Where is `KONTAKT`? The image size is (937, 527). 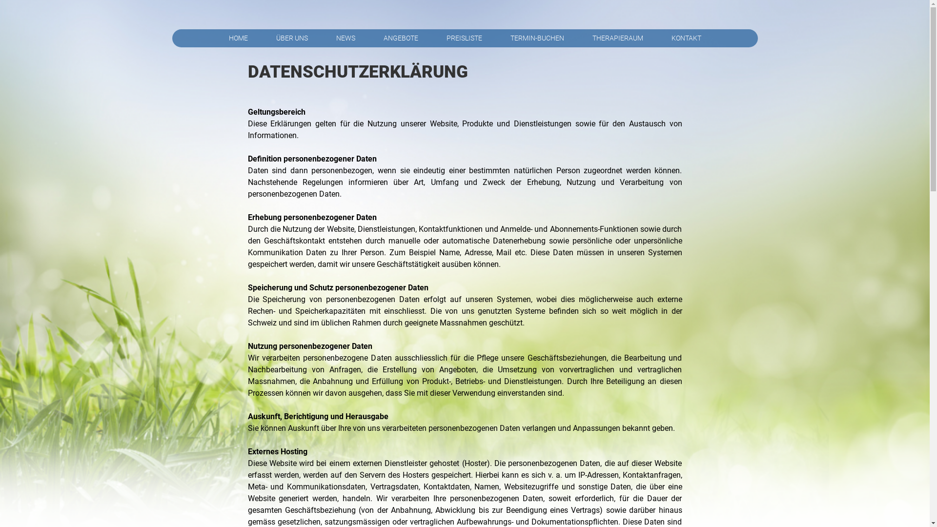 KONTAKT is located at coordinates (686, 38).